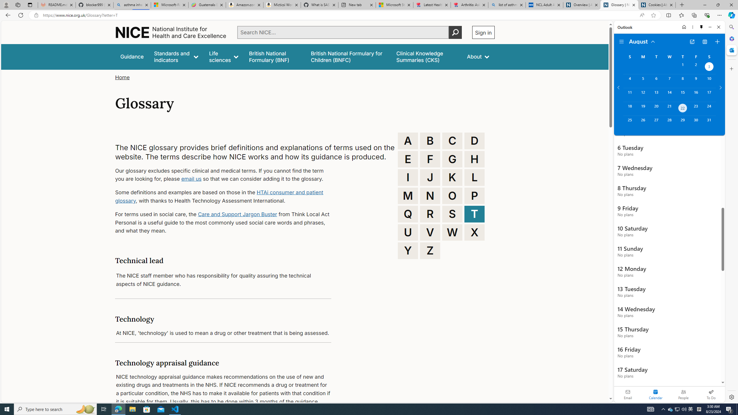 This screenshot has width=738, height=415. Describe the element at coordinates (692, 42) in the screenshot. I see `Open in new tab` at that location.